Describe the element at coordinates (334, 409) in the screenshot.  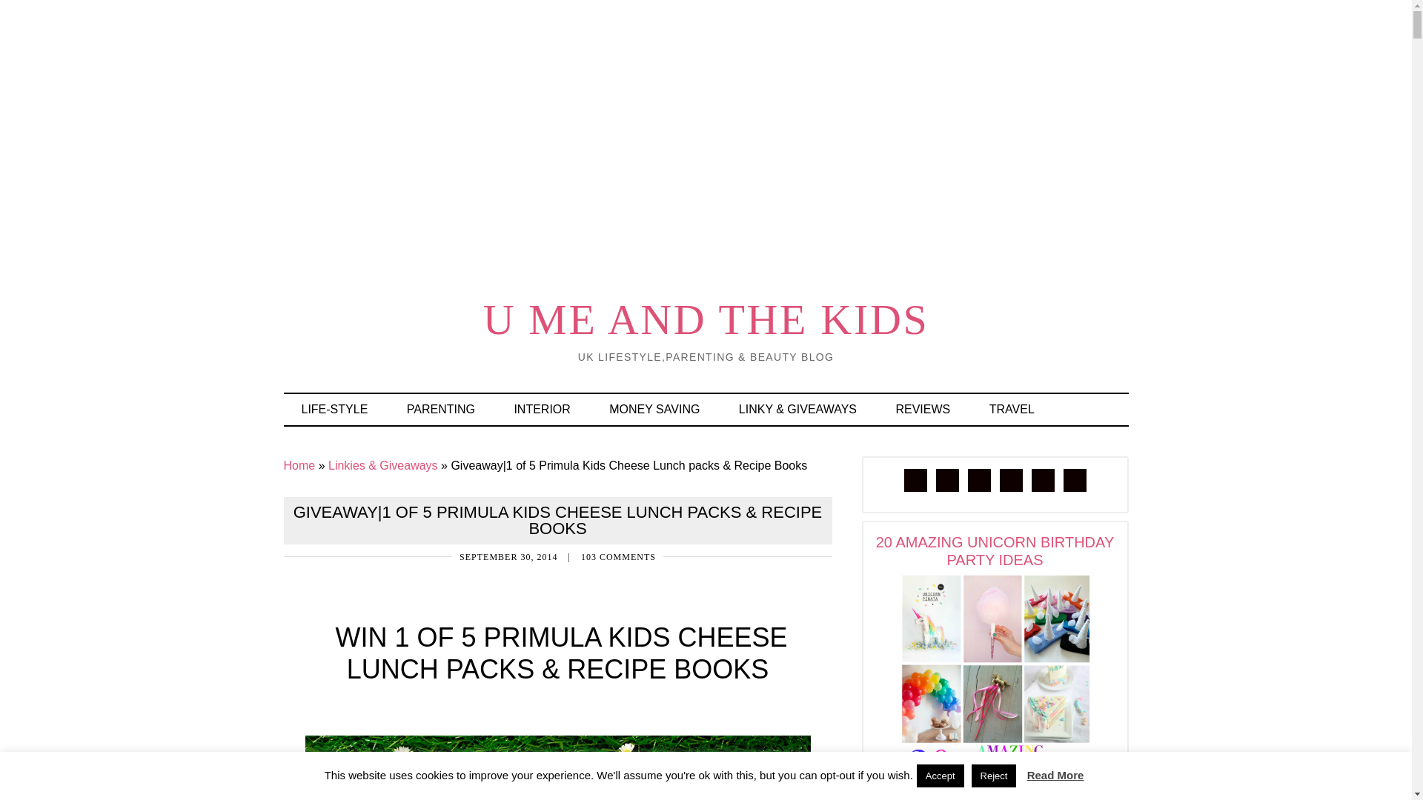
I see `LIFE-STYLE` at that location.